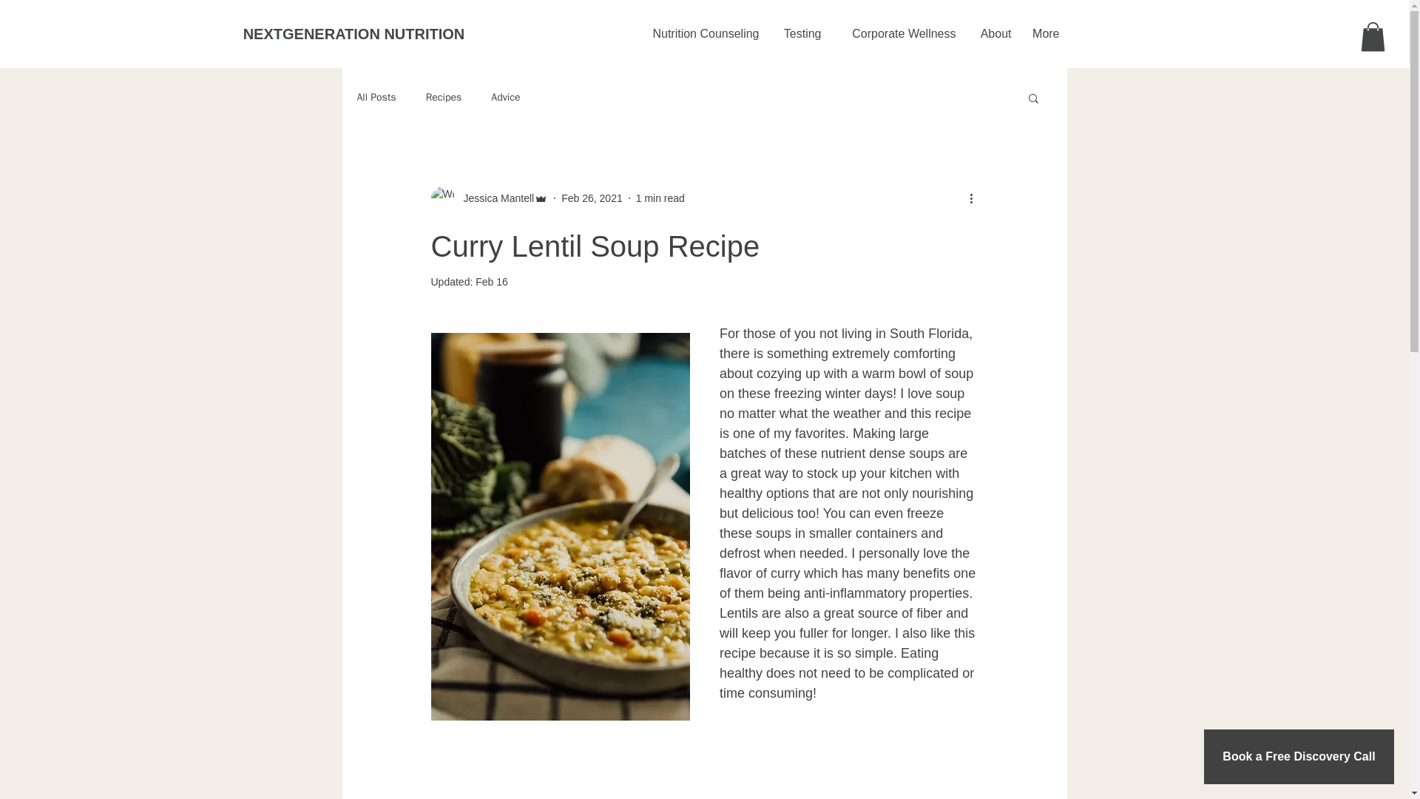  I want to click on Feb 16, so click(492, 281).